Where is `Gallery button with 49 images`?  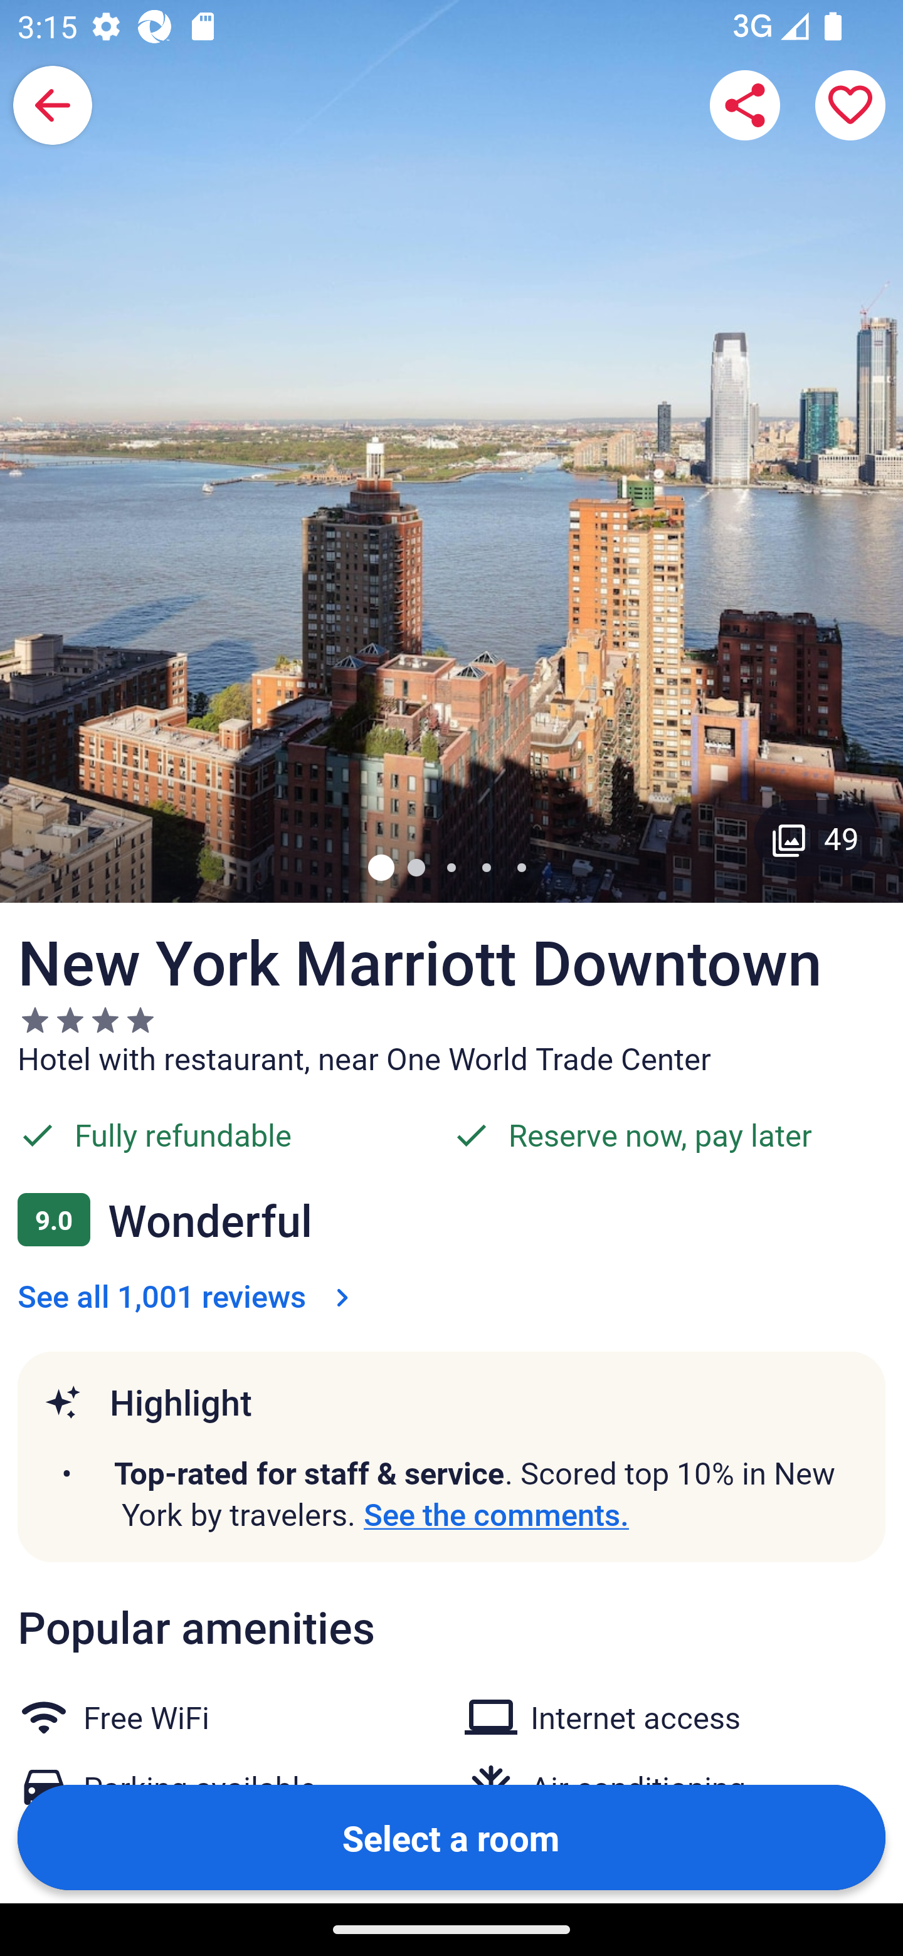 Gallery button with 49 images is located at coordinates (815, 838).